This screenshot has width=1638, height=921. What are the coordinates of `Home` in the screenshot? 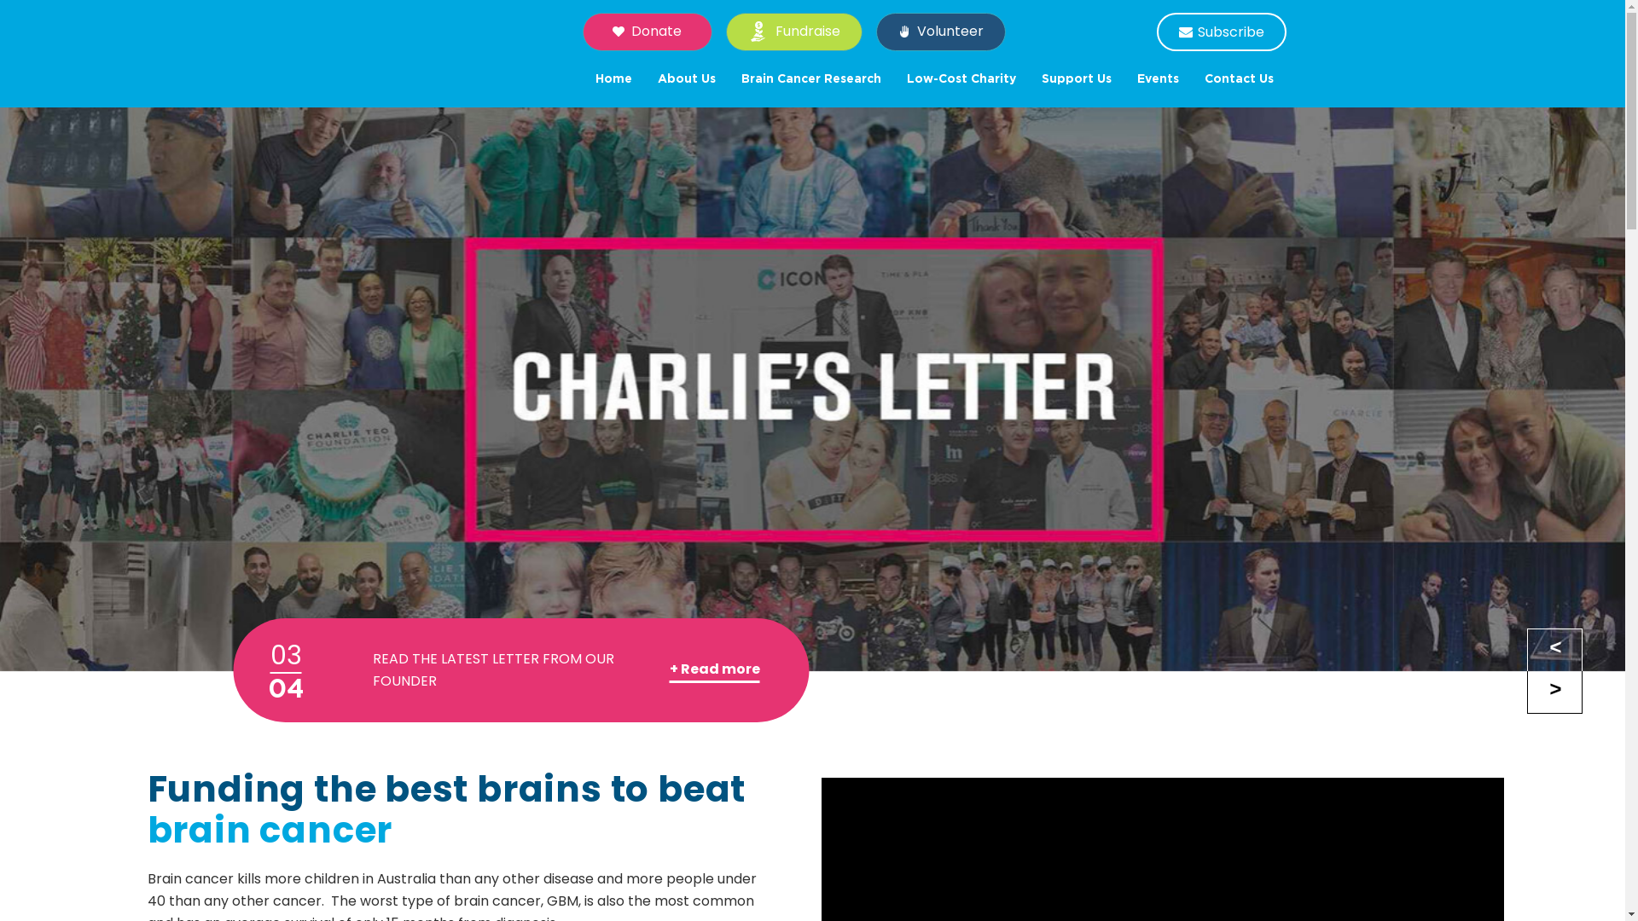 It's located at (613, 79).